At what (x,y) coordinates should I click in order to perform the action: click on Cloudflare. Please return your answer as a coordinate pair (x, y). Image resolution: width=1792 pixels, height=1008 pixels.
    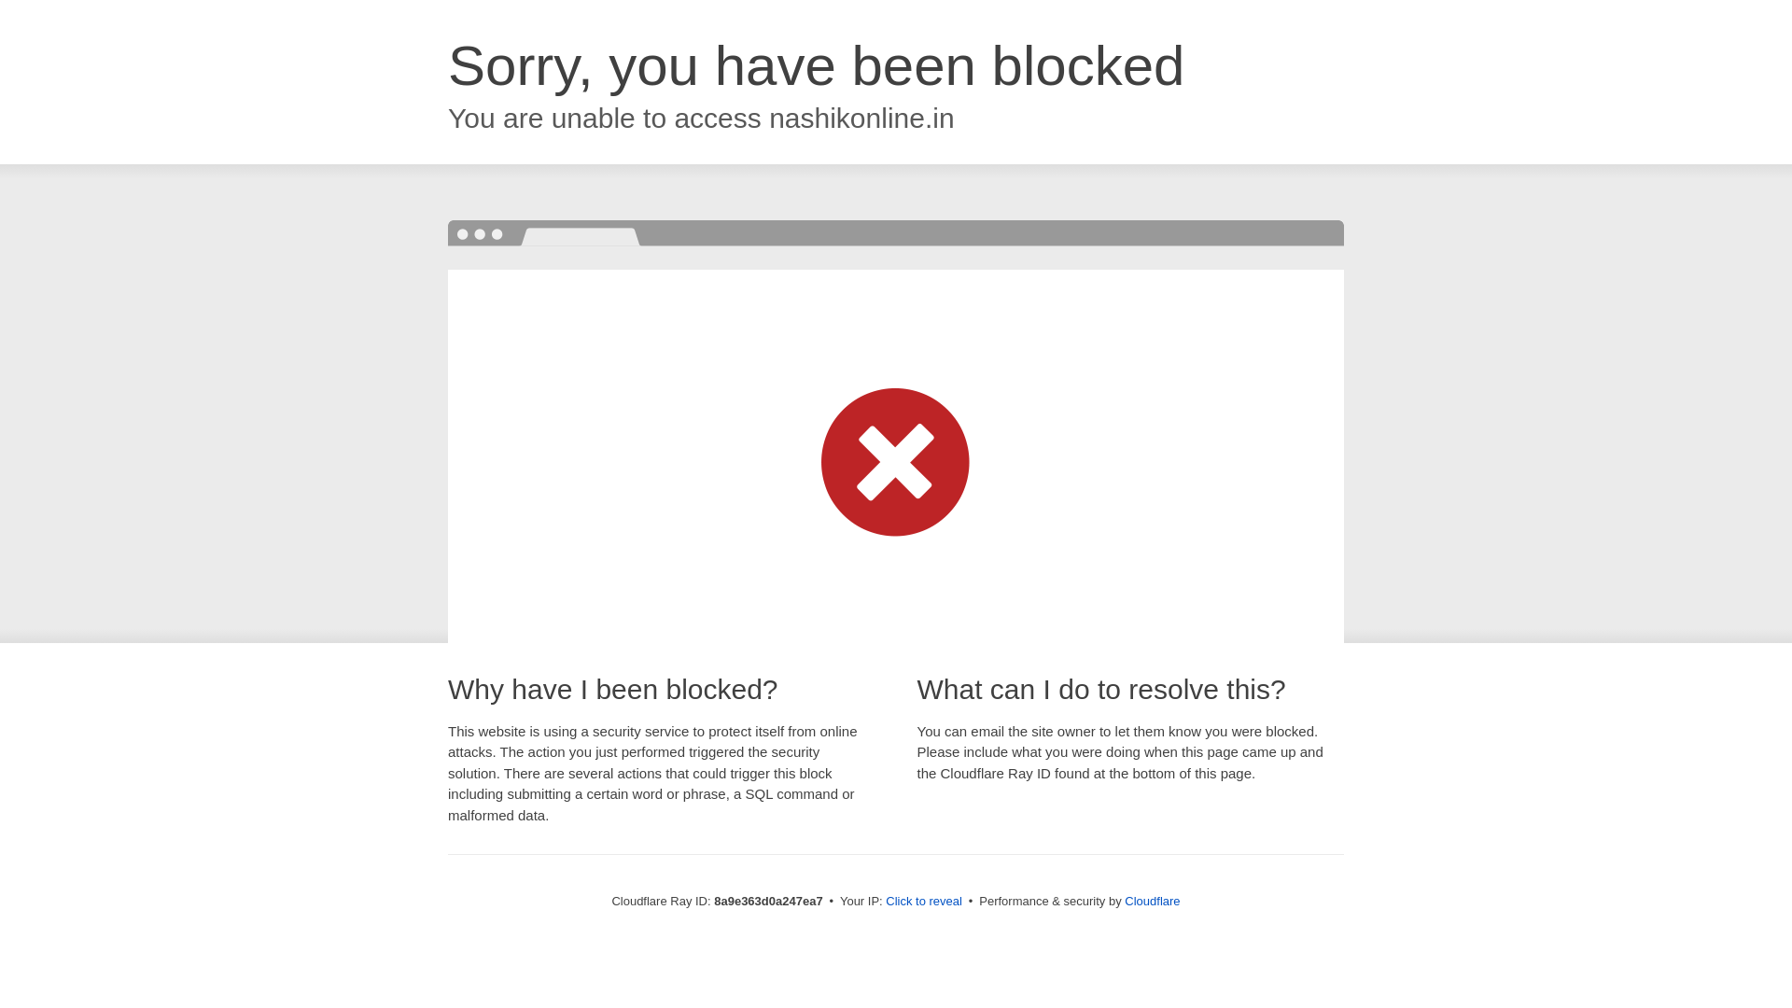
    Looking at the image, I should click on (1152, 901).